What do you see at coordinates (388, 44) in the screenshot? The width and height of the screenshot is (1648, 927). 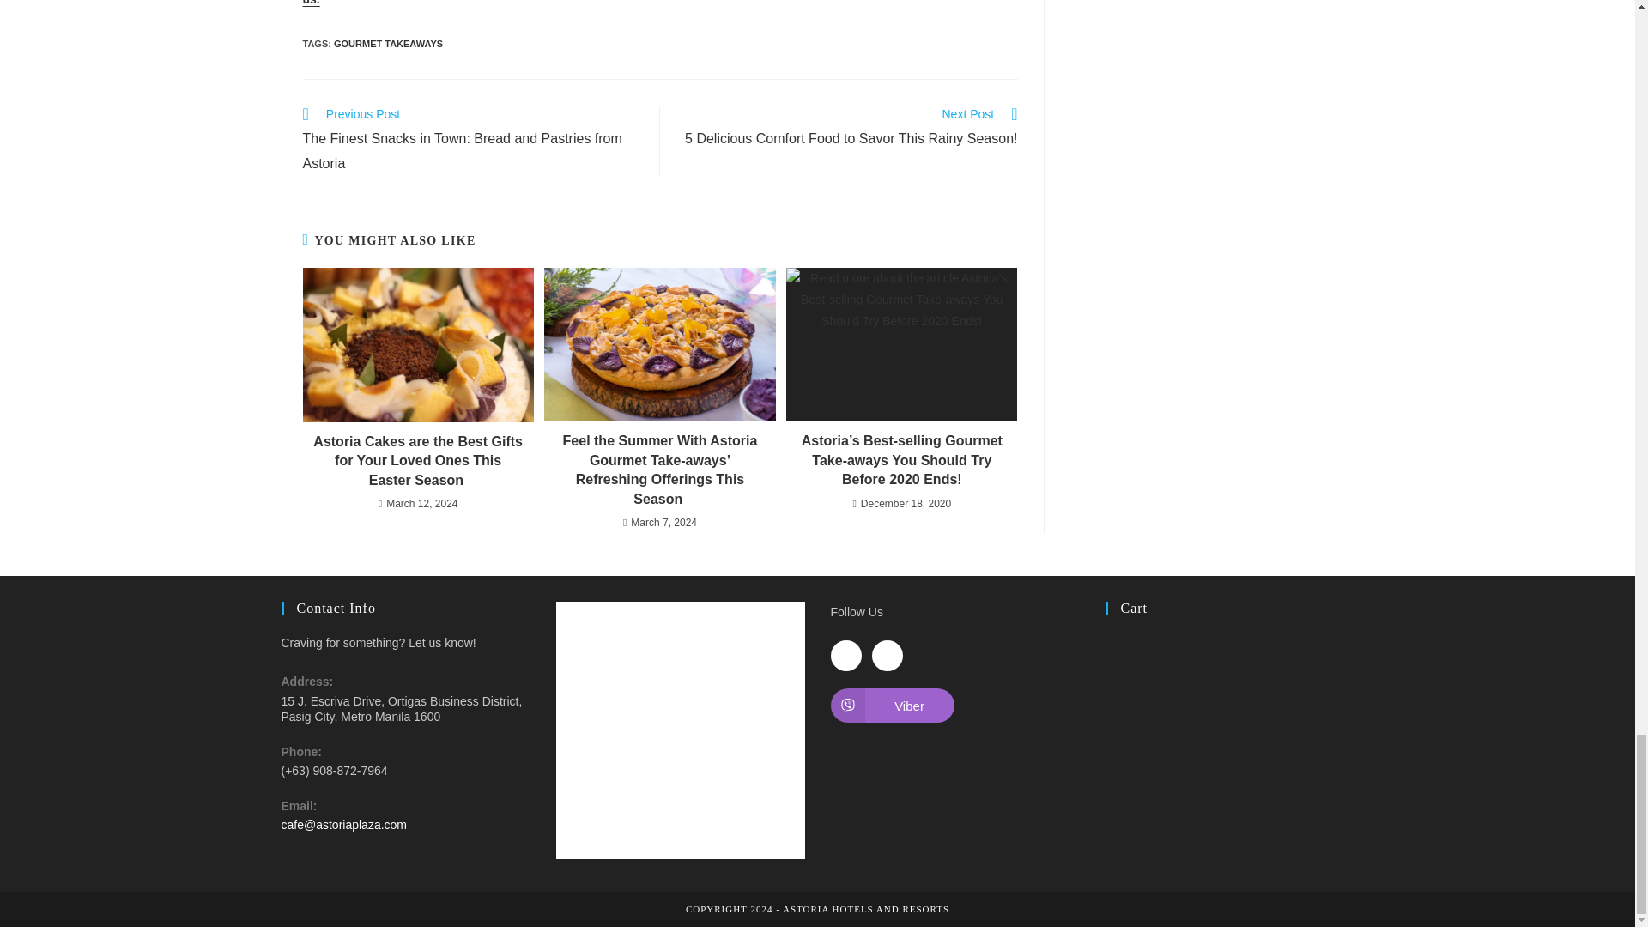 I see `GOURMET TAKEAWAYS` at bounding box center [388, 44].